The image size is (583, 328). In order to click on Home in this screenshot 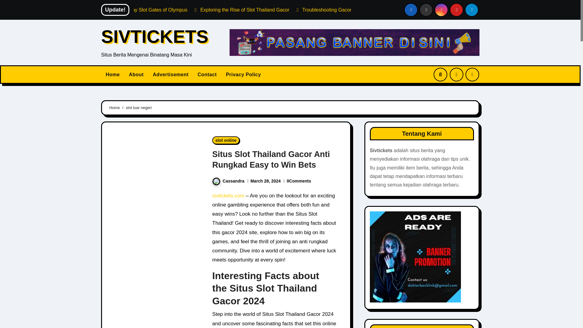, I will do `click(112, 74)`.